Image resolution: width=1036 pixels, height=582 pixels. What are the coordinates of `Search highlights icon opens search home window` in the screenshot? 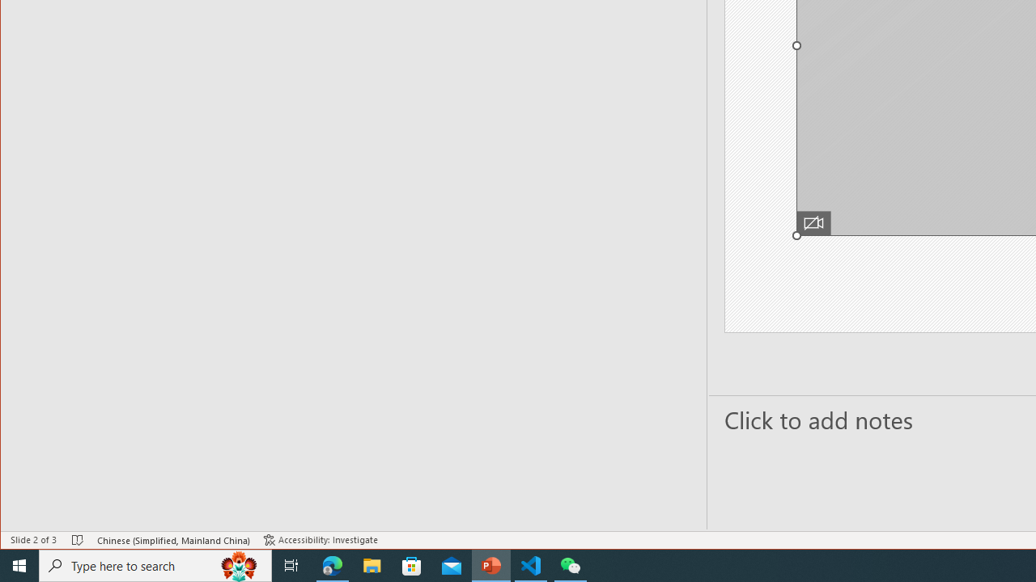 It's located at (240, 566).